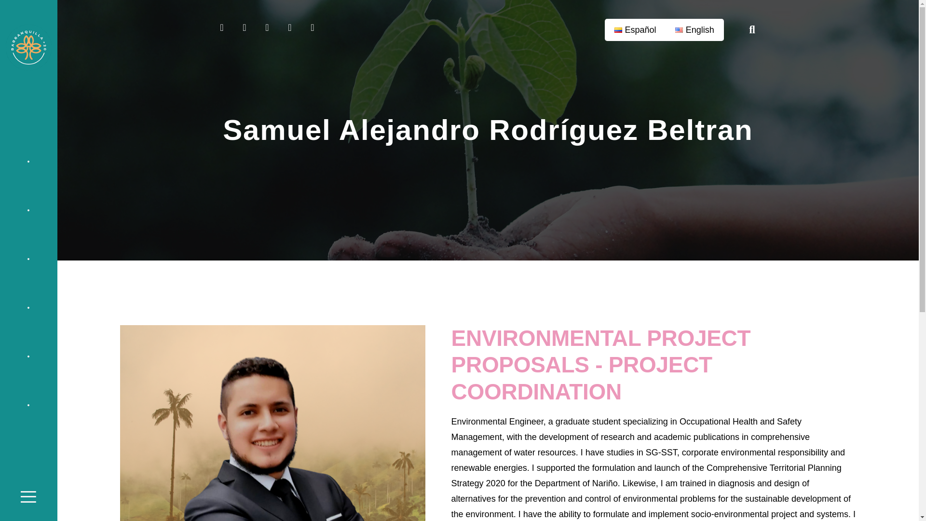  What do you see at coordinates (694, 30) in the screenshot?
I see `English` at bounding box center [694, 30].